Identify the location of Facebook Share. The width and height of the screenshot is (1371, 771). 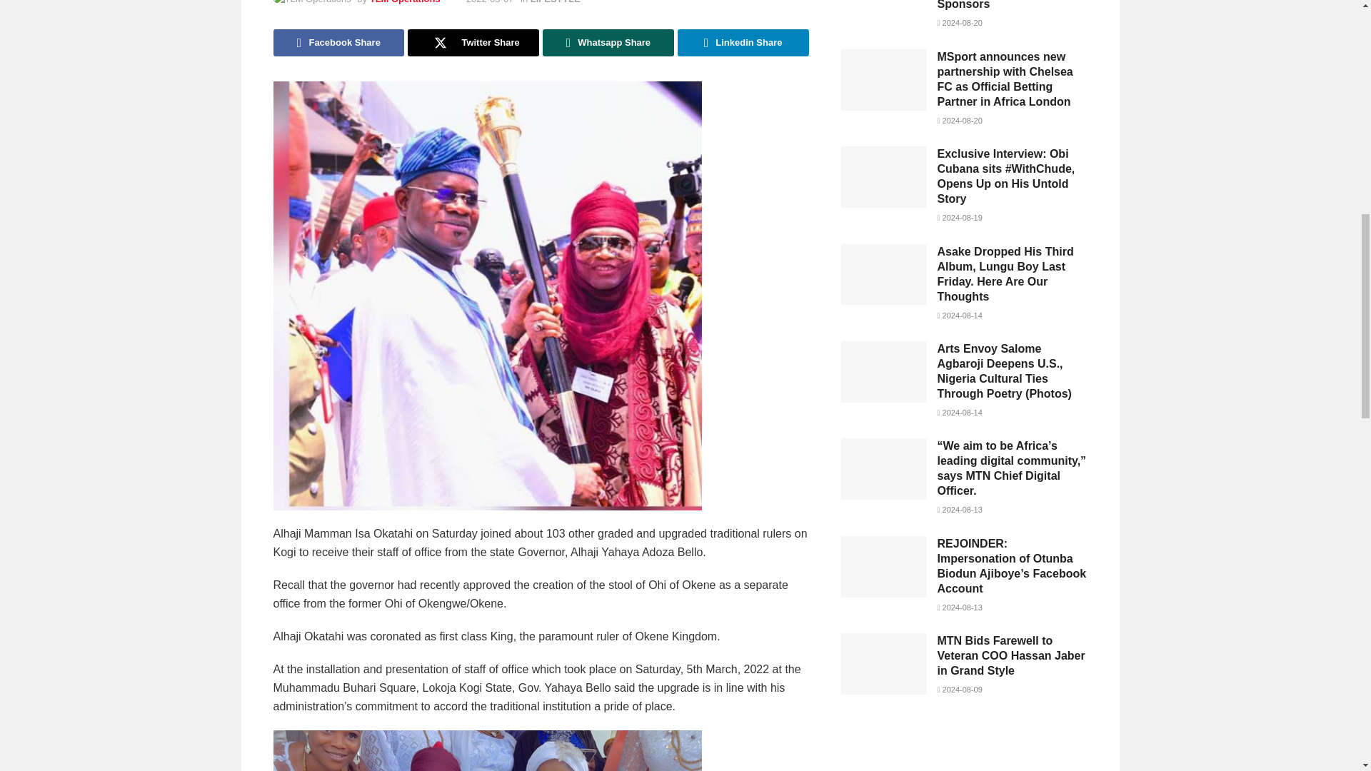
(338, 43).